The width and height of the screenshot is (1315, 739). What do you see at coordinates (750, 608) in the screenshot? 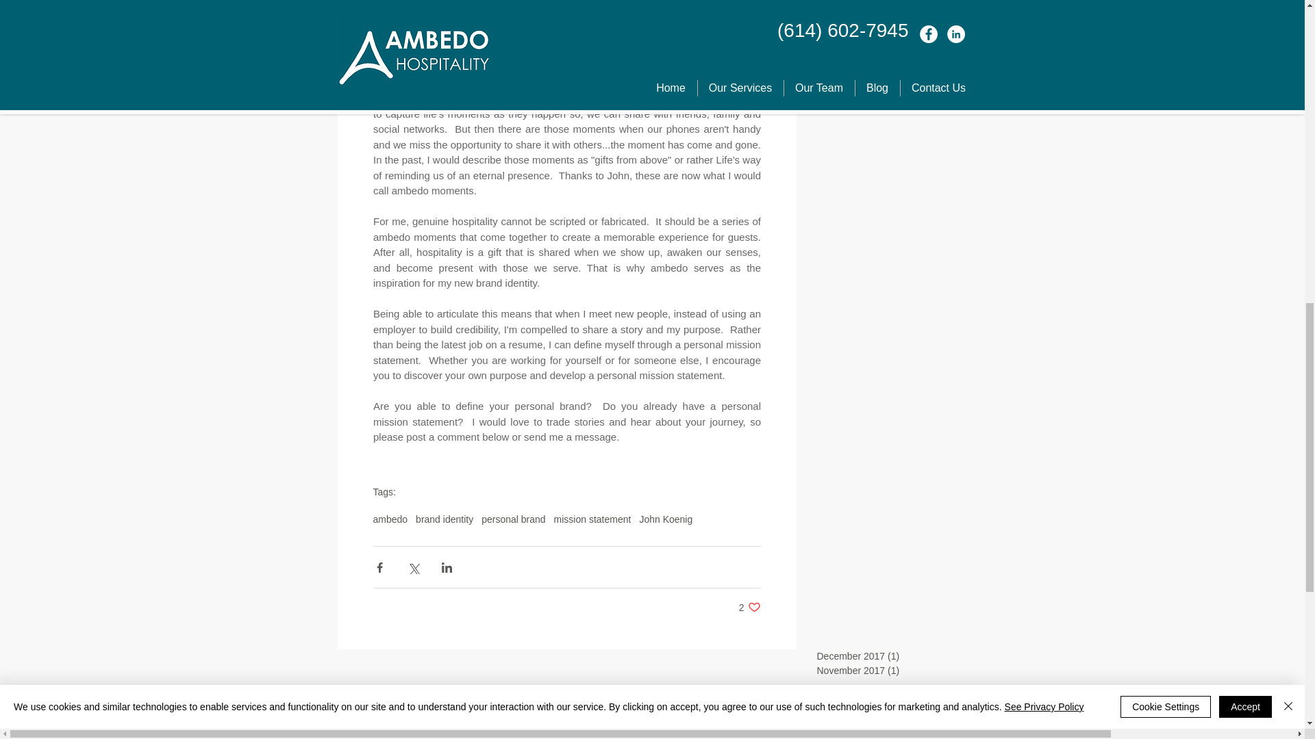
I see `brand identity` at bounding box center [750, 608].